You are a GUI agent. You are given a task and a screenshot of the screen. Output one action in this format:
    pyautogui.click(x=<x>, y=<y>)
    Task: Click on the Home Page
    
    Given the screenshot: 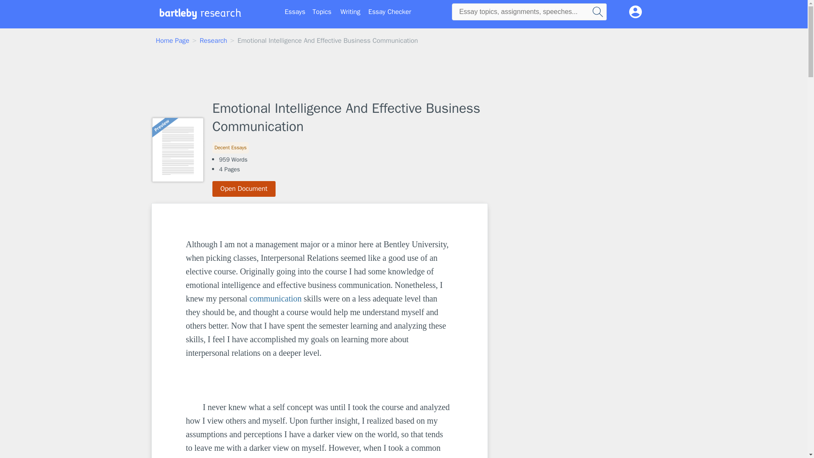 What is the action you would take?
    pyautogui.click(x=173, y=41)
    